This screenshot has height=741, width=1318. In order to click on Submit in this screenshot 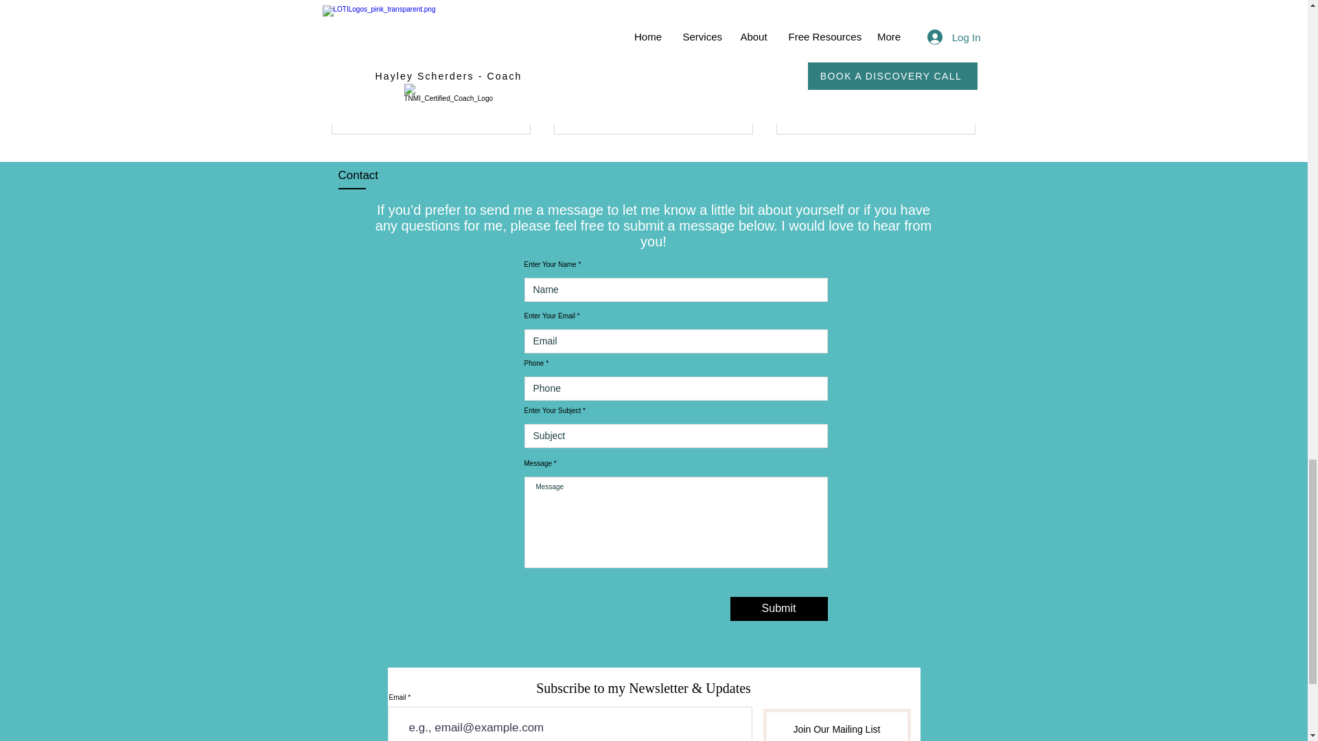, I will do `click(836, 725)`.